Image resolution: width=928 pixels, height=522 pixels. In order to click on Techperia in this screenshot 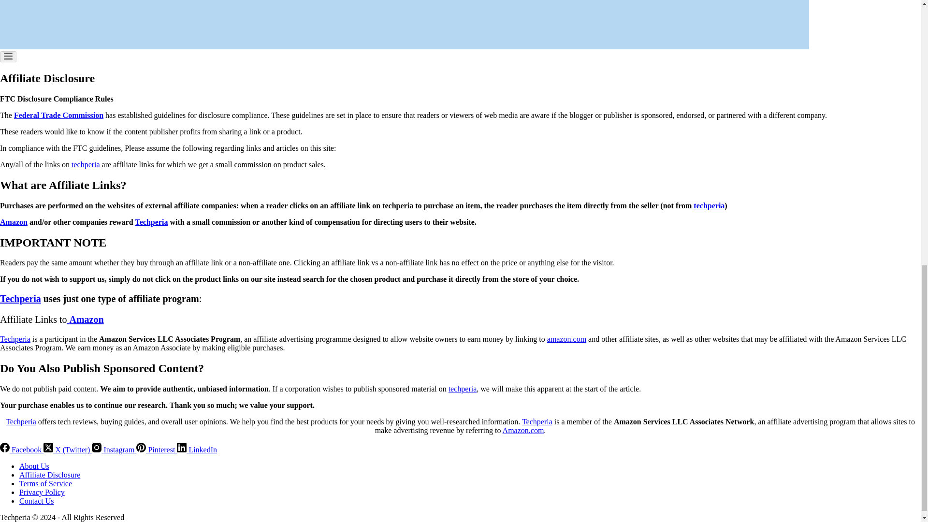, I will do `click(15, 339)`.